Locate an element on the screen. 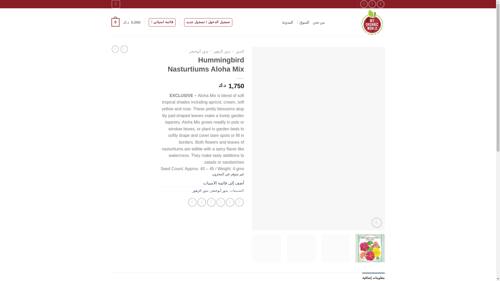 This screenshot has width=500, height=281. OLYMPUS DIGITAL CAMERA is located at coordinates (185, 95).